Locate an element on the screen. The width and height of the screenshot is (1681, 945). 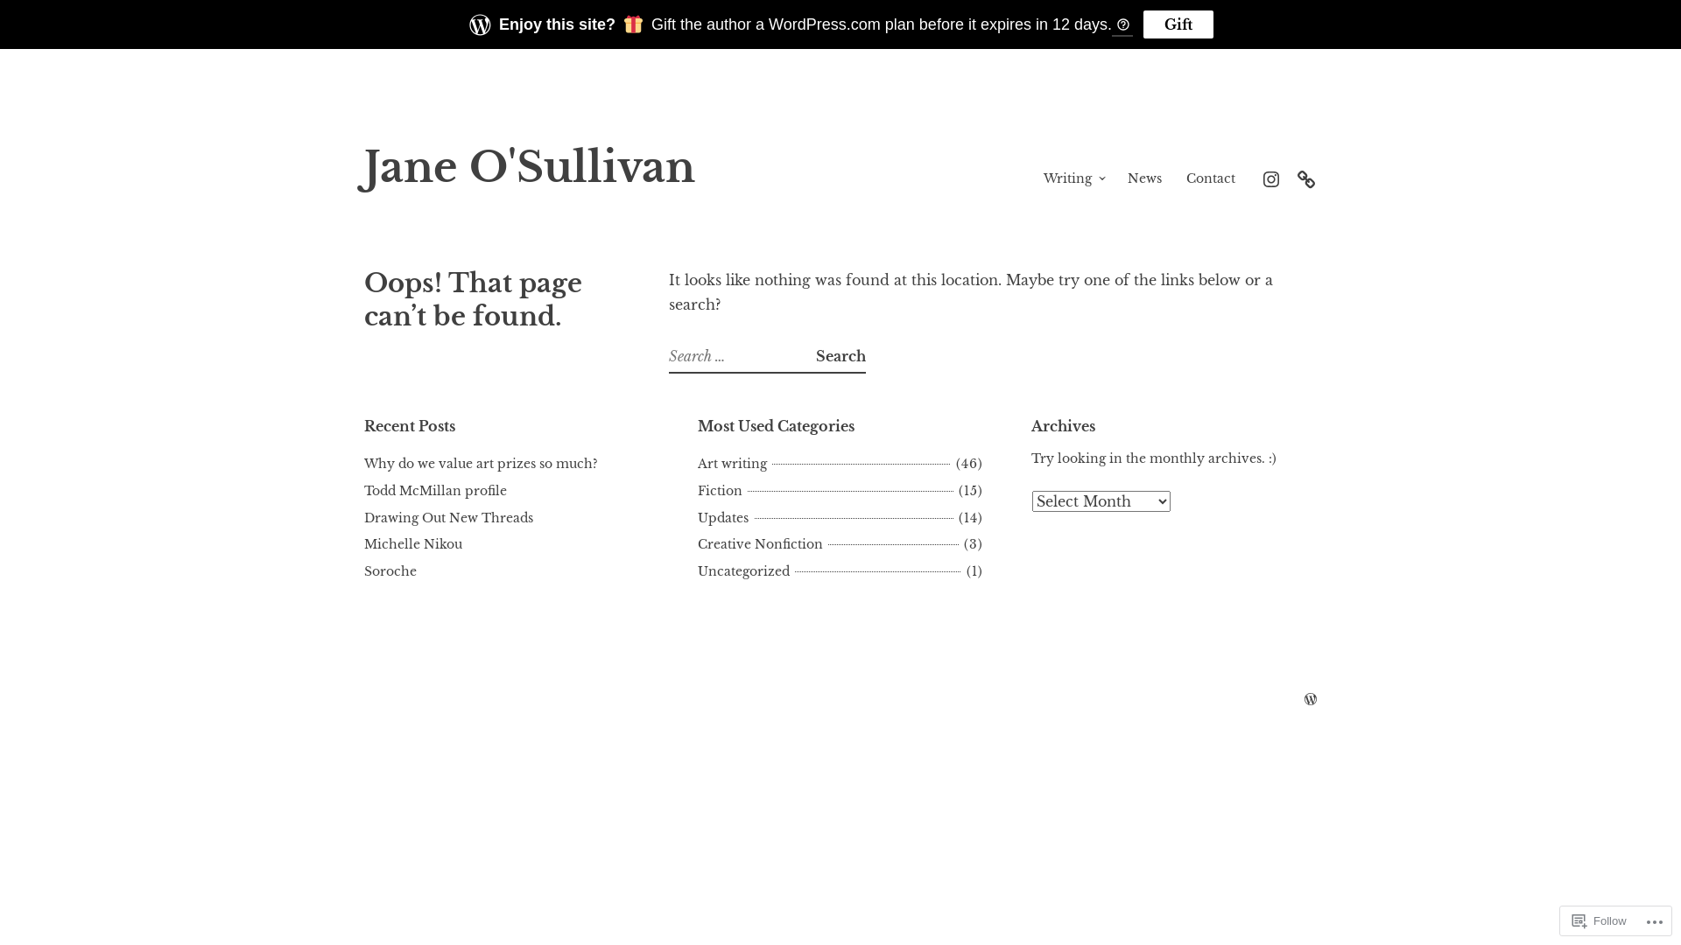
Contact is located at coordinates (1211, 178).